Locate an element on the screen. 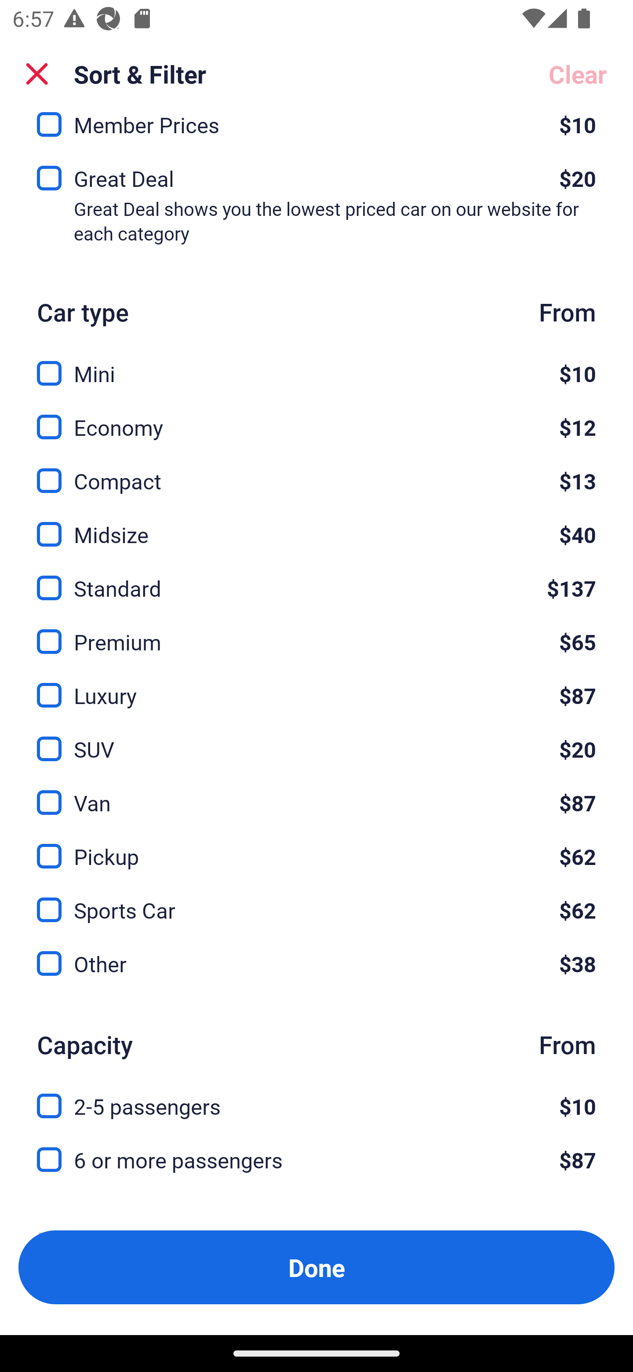 The height and width of the screenshot is (1372, 633). Standard, $137 Standard $137 is located at coordinates (316, 578).